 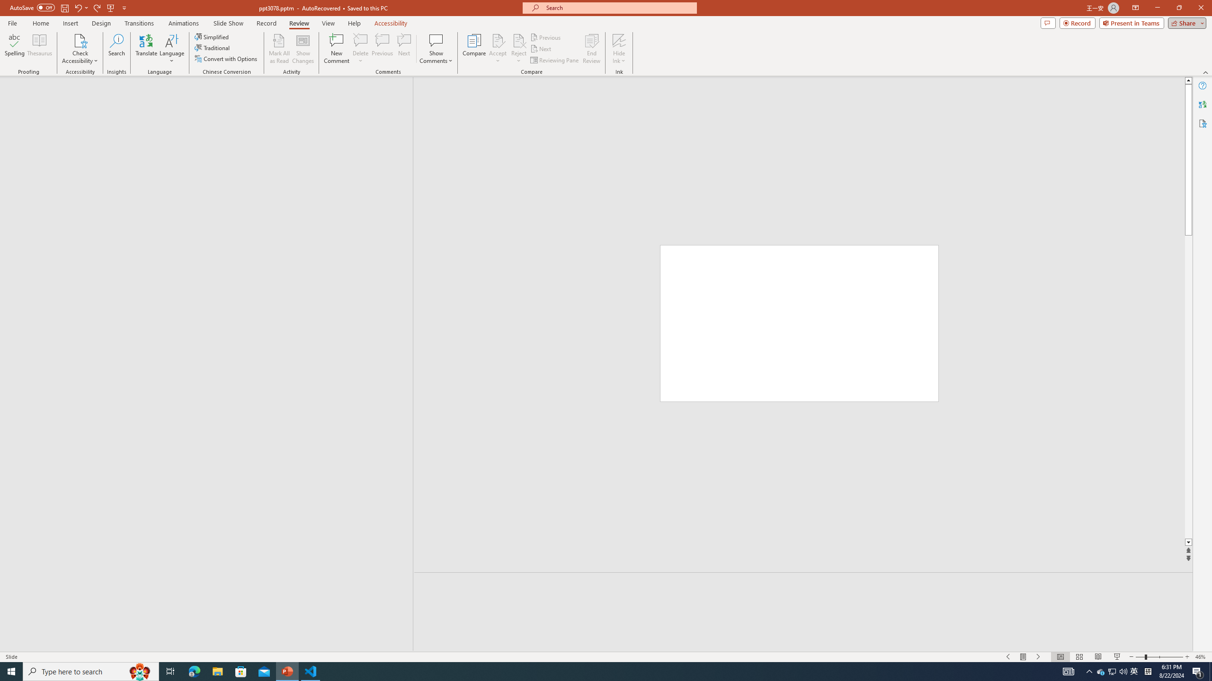 What do you see at coordinates (437, 40) in the screenshot?
I see `Show Comments` at bounding box center [437, 40].